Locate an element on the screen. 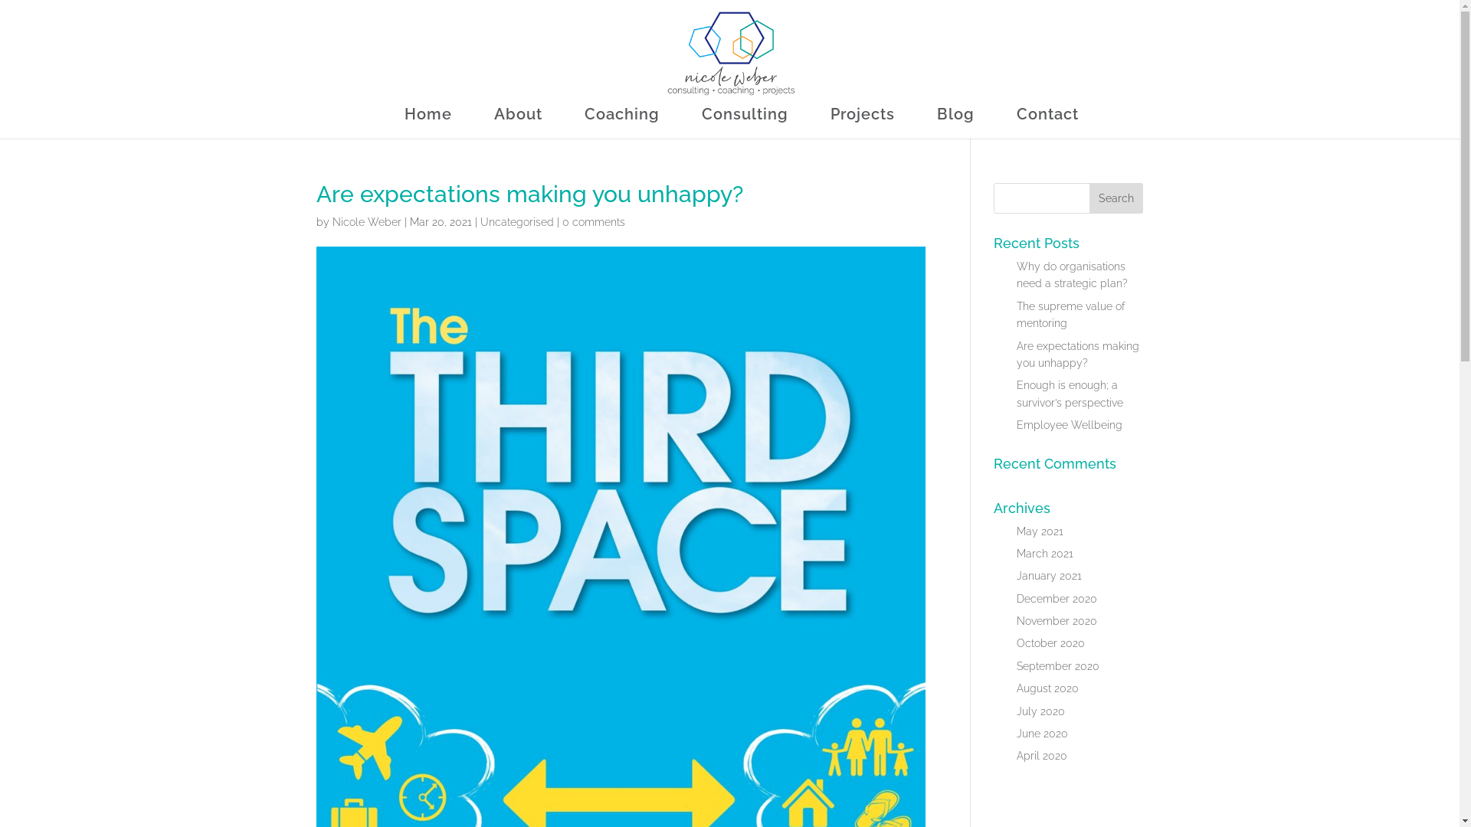 The image size is (1471, 827). June 2020 is located at coordinates (1042, 734).